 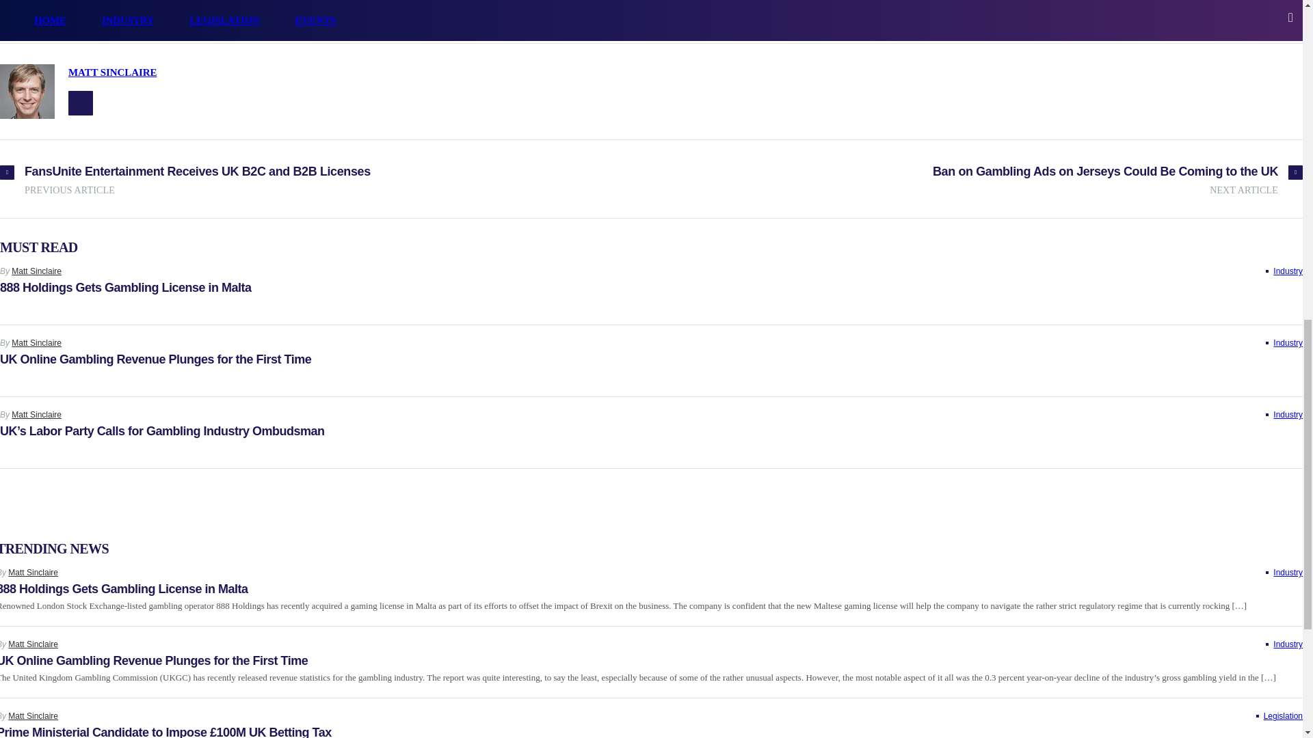 What do you see at coordinates (37, 271) in the screenshot?
I see `Matt Sinclaire` at bounding box center [37, 271].